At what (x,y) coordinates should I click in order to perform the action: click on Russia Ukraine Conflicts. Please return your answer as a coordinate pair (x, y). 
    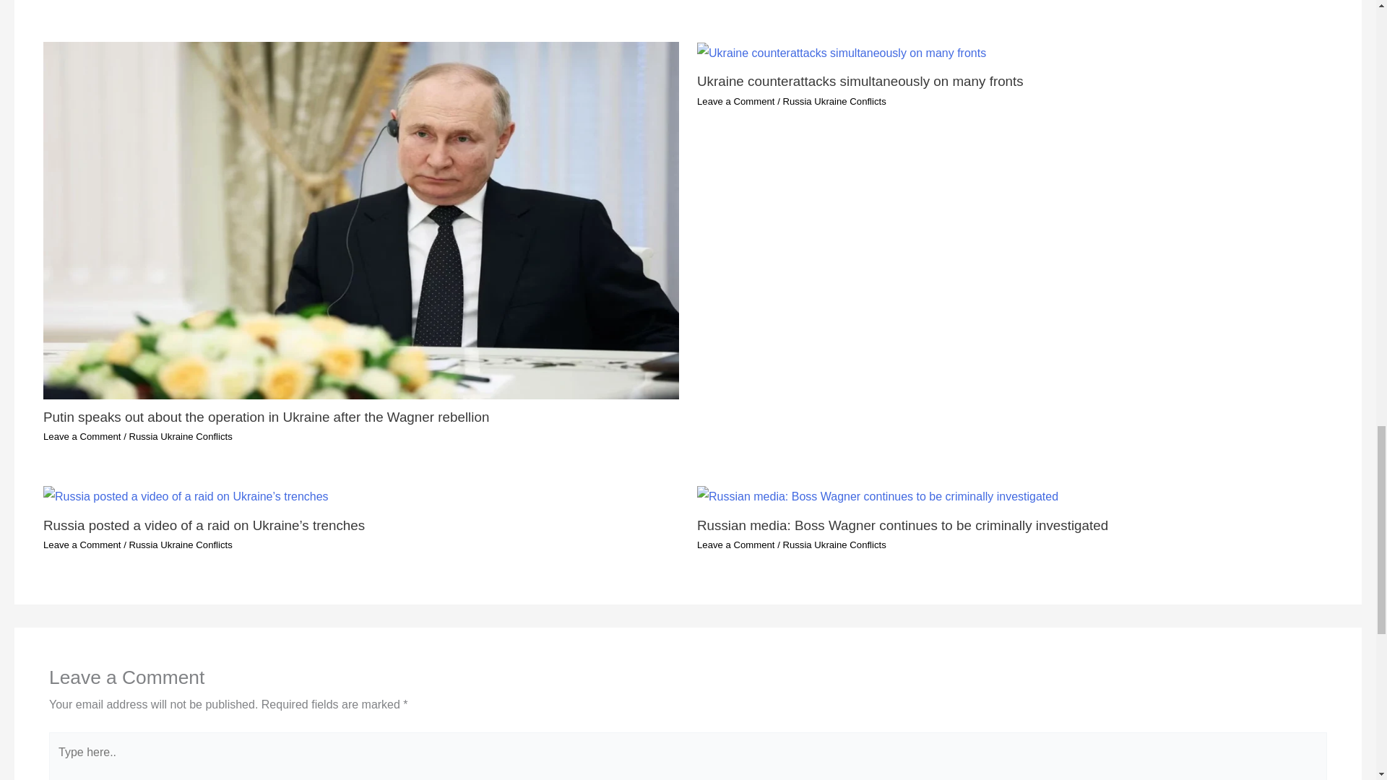
    Looking at the image, I should click on (834, 101).